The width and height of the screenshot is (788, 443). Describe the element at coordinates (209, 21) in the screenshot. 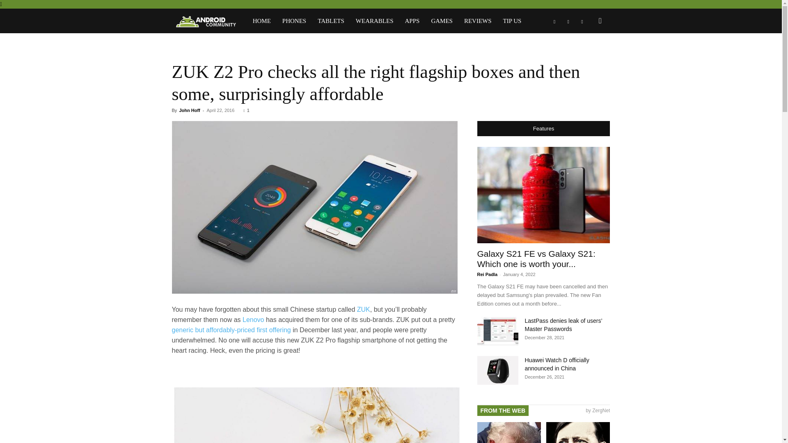

I see `Android Community` at that location.